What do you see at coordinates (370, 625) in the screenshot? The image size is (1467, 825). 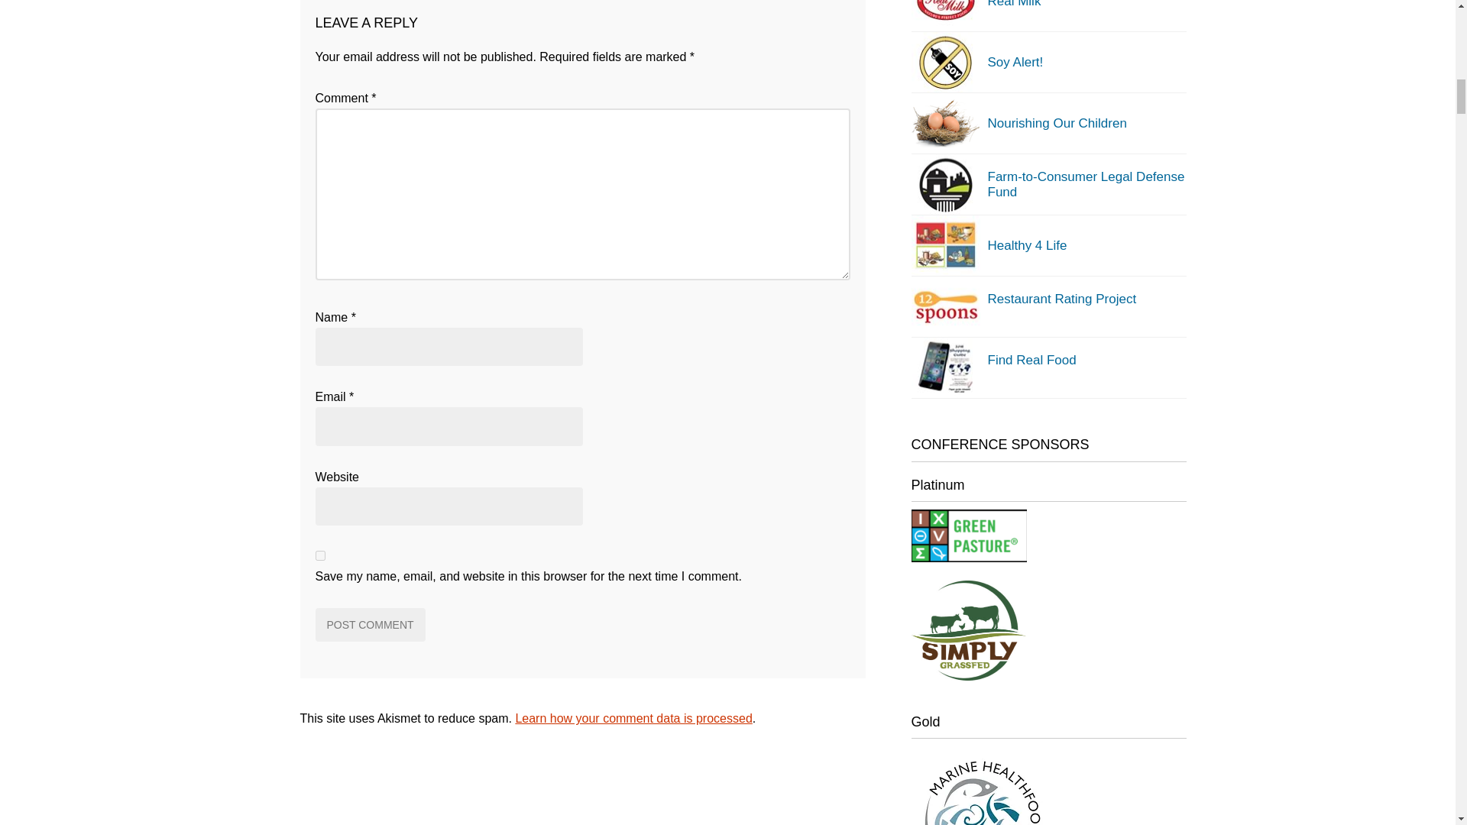 I see `Post Comment` at bounding box center [370, 625].